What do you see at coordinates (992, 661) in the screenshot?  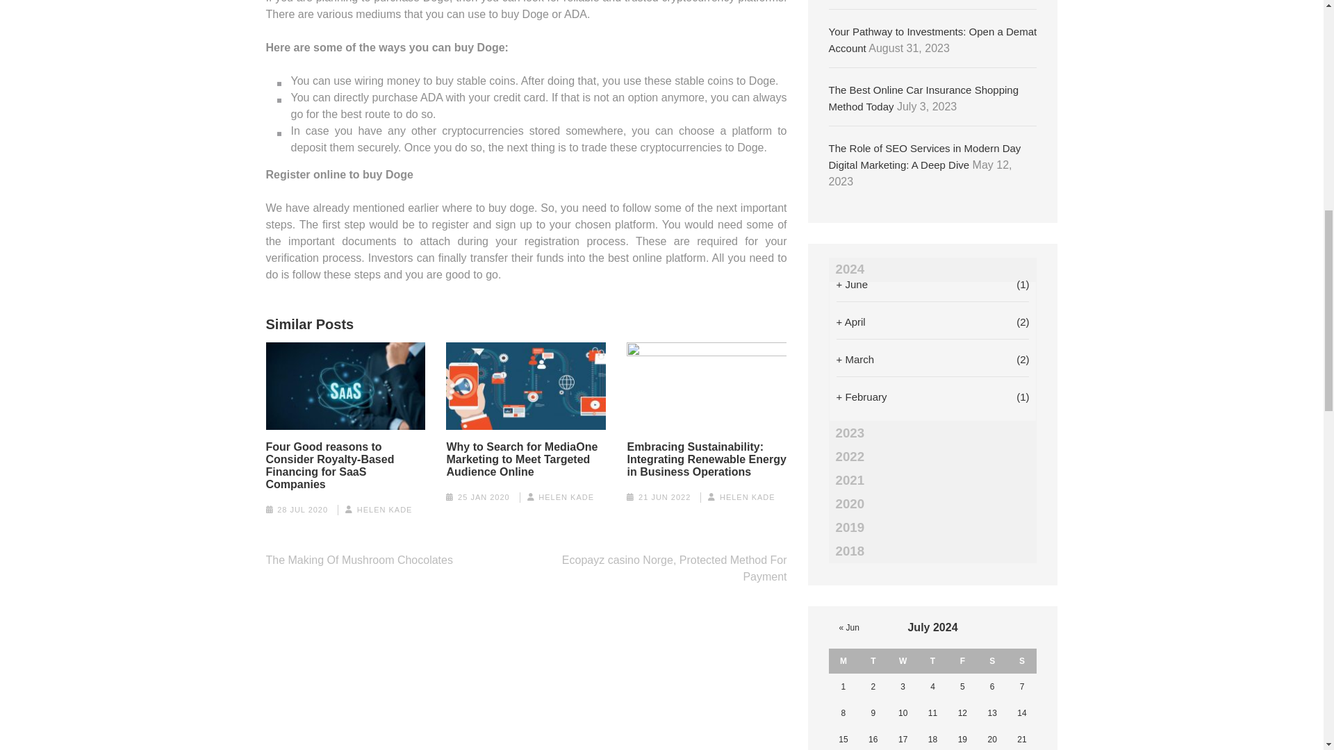 I see `Saturday` at bounding box center [992, 661].